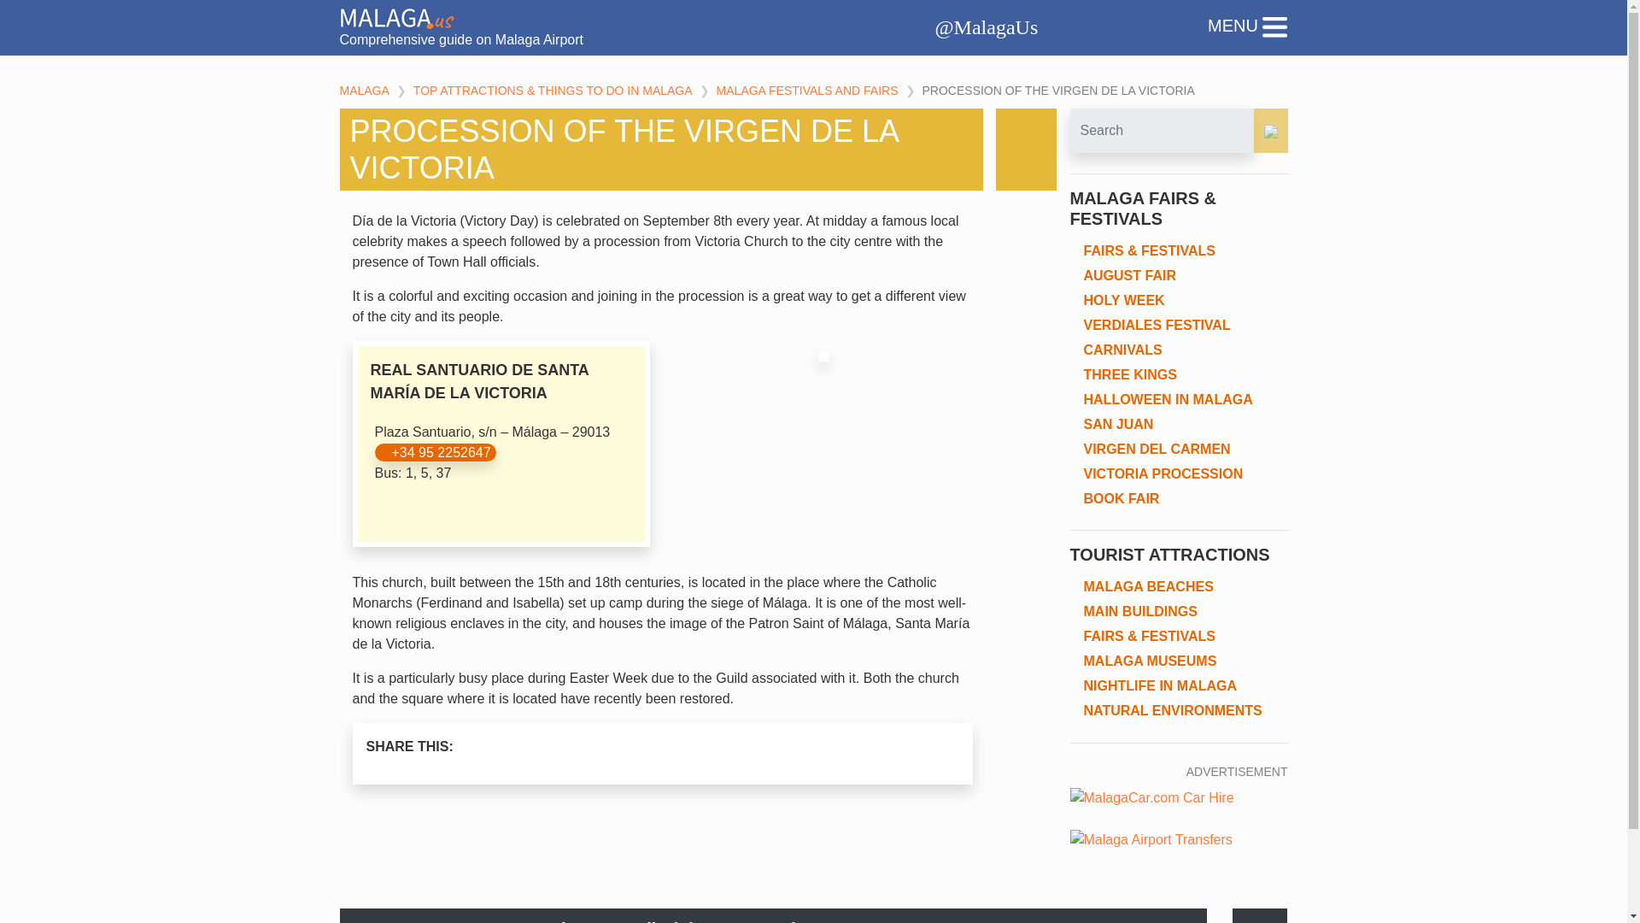 Image resolution: width=1640 pixels, height=923 pixels. I want to click on Malaga Festivals and Fairs, so click(808, 91).